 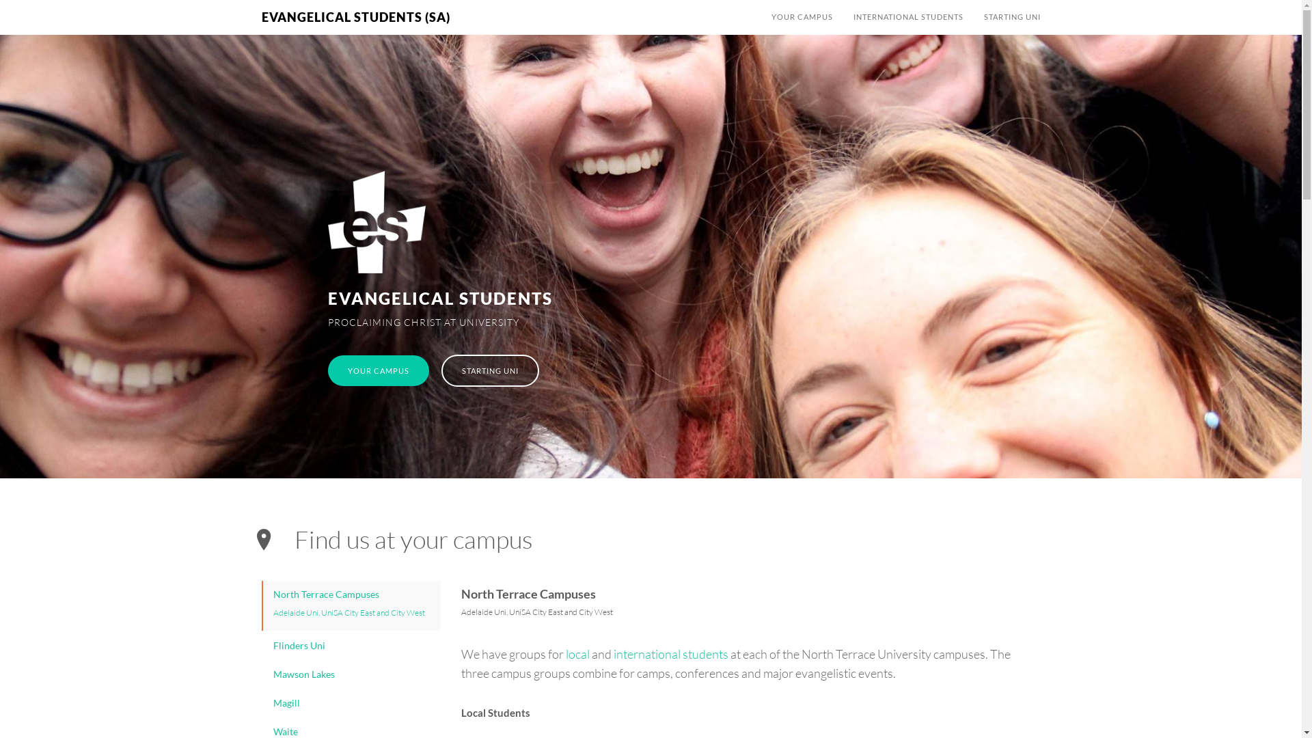 What do you see at coordinates (1011, 17) in the screenshot?
I see `STARTING UNI` at bounding box center [1011, 17].